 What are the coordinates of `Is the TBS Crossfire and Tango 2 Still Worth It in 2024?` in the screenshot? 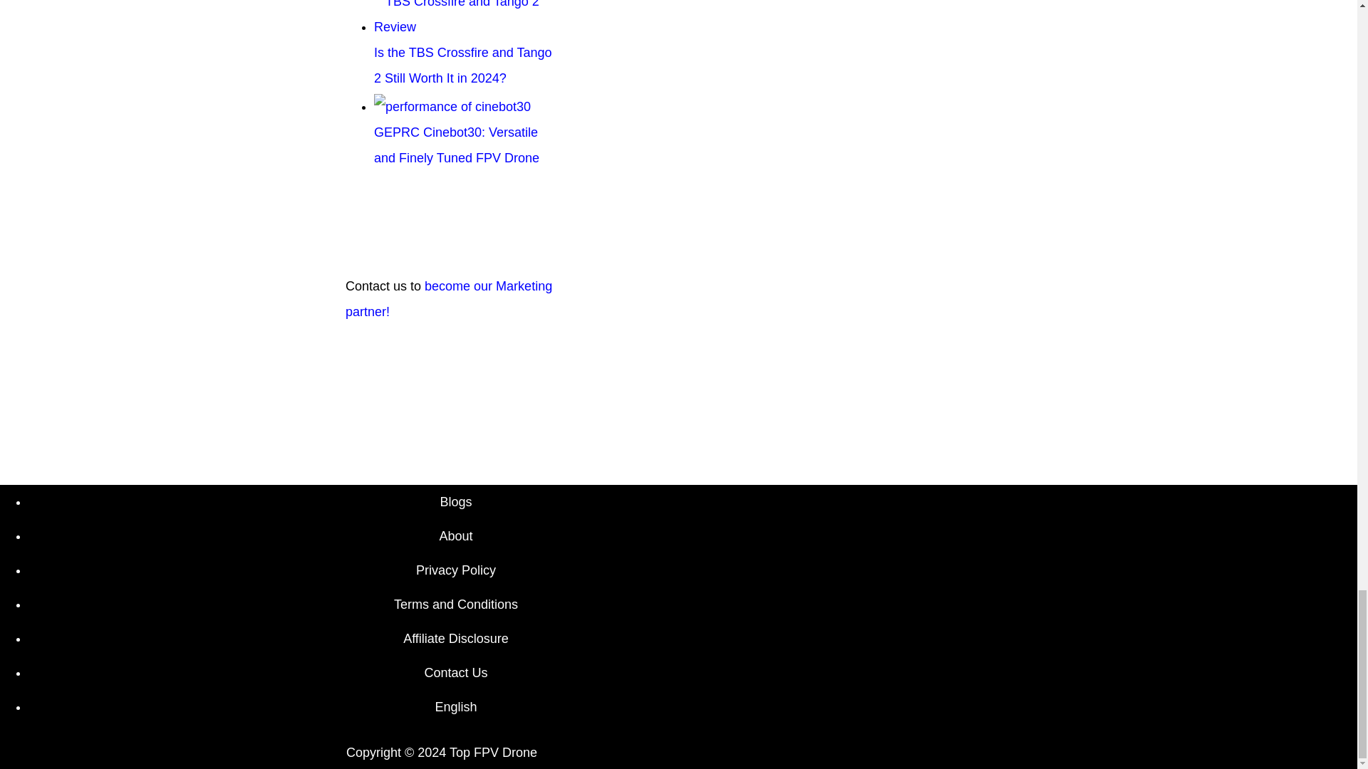 It's located at (466, 53).